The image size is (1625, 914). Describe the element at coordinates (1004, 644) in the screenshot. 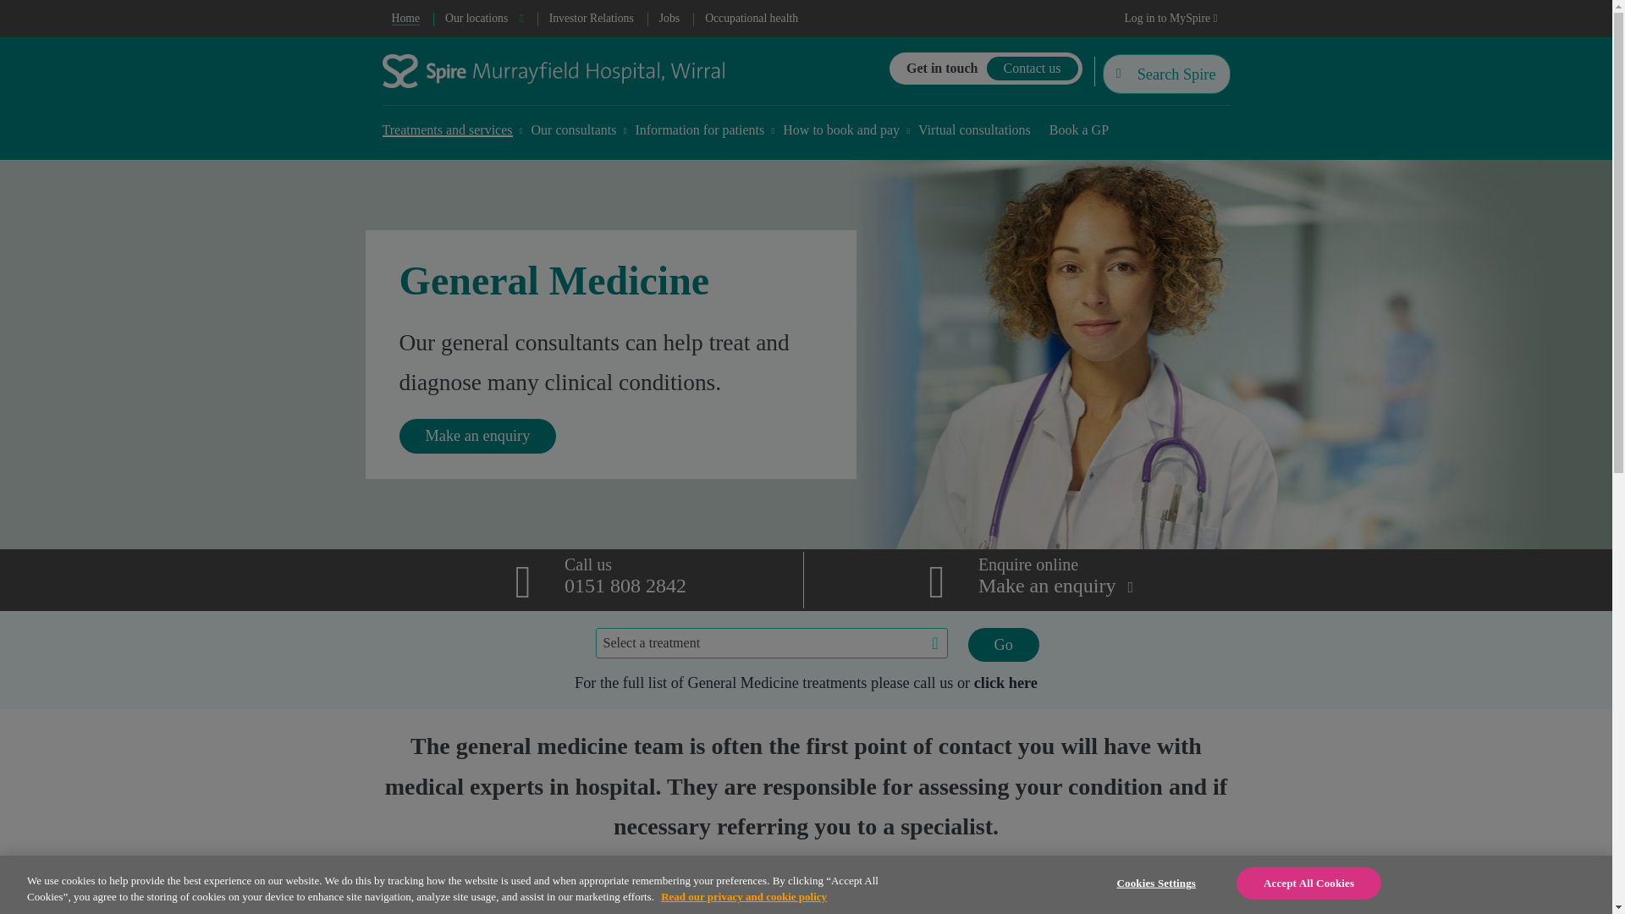

I see `Go` at that location.